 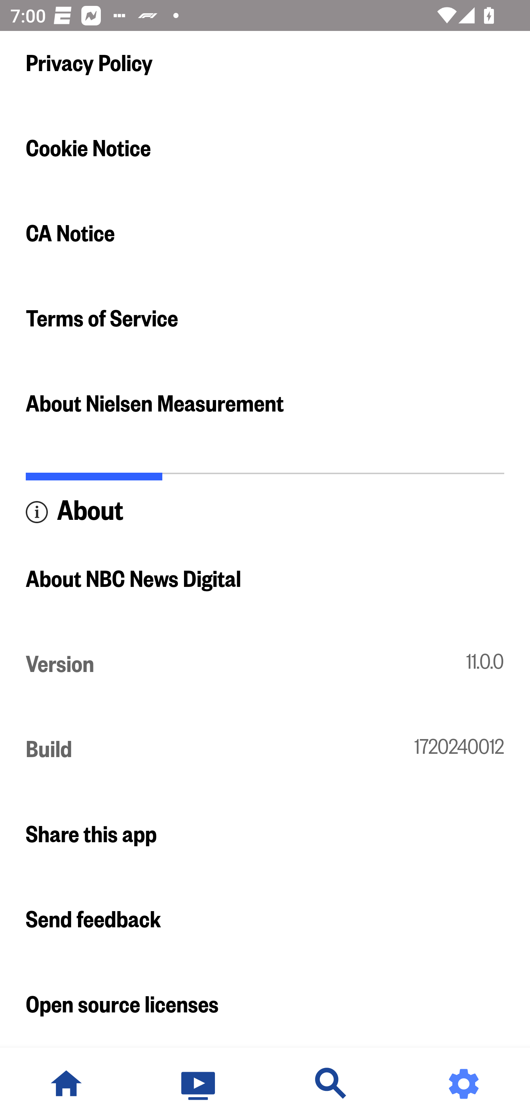 I want to click on NBC News Home, so click(x=66, y=1084).